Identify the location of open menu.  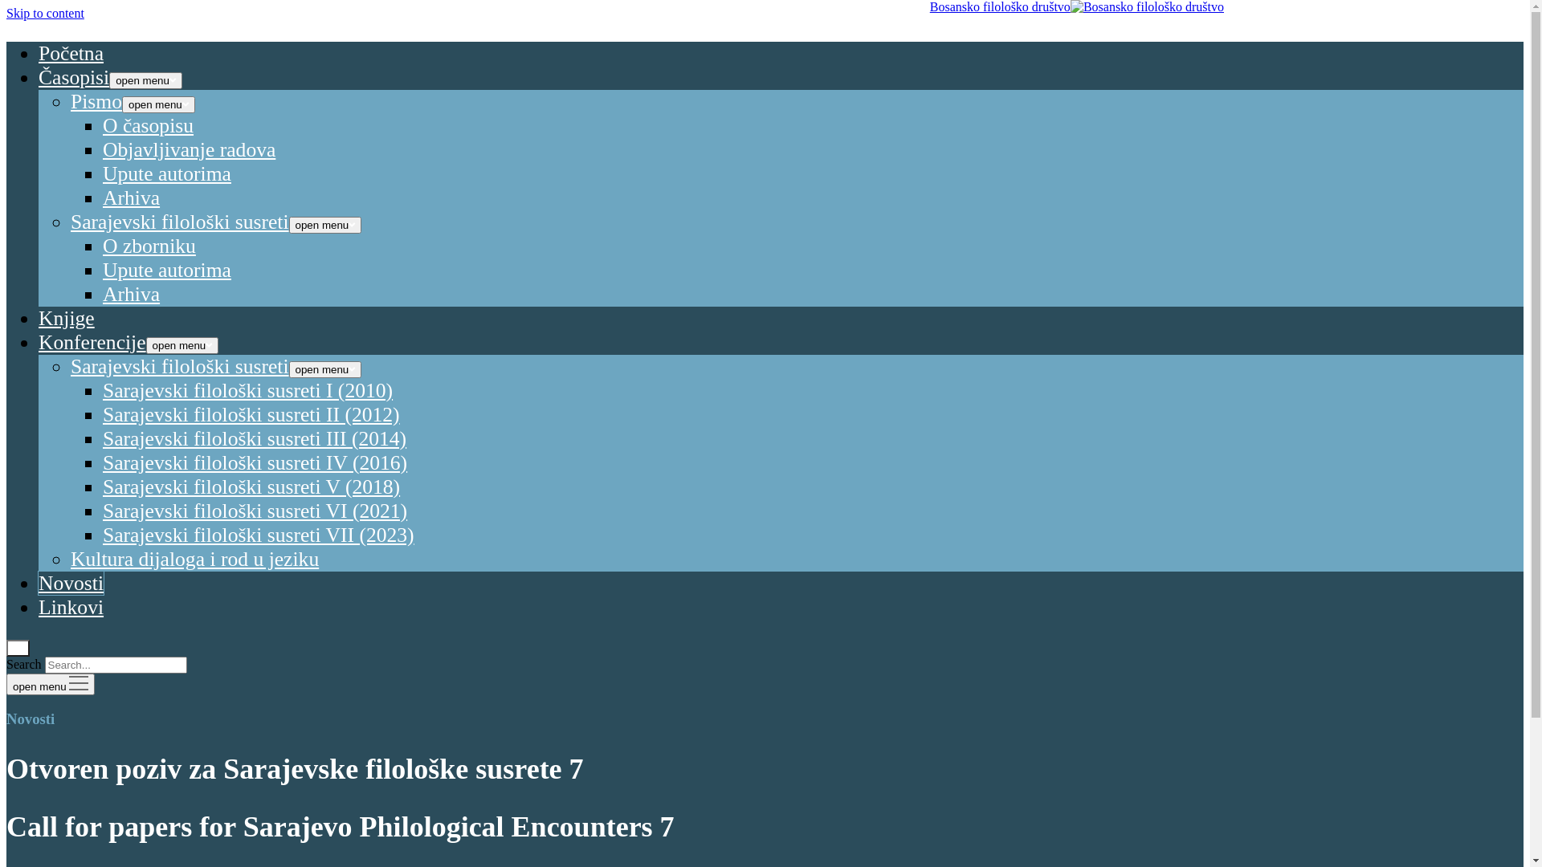
(326, 369).